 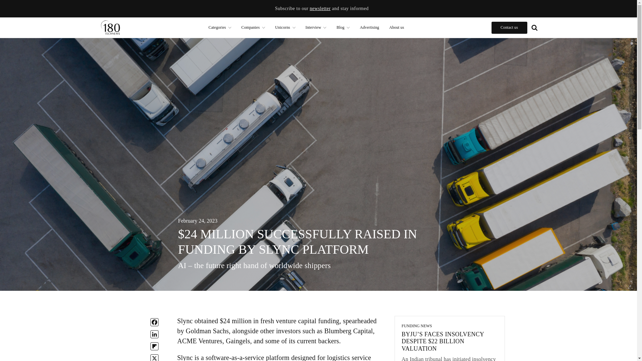 What do you see at coordinates (316, 27) in the screenshot?
I see `Interview` at bounding box center [316, 27].